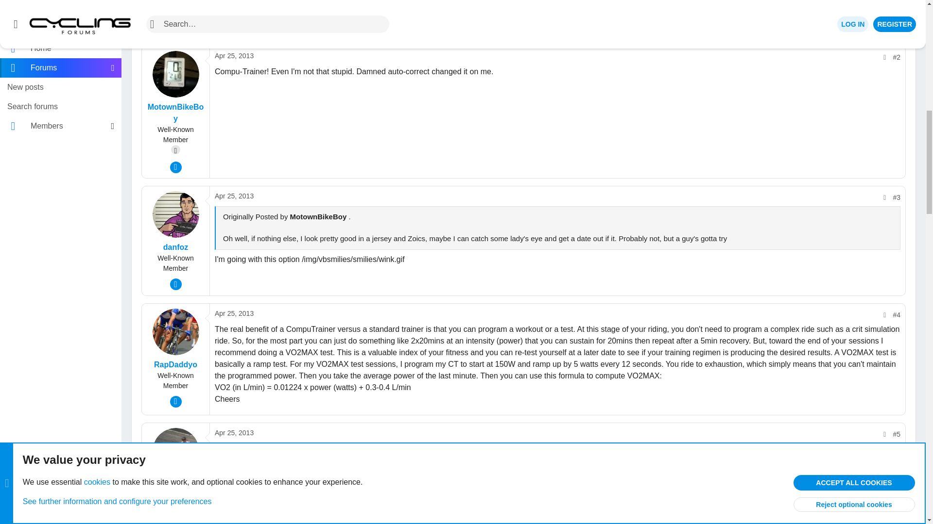  Describe the element at coordinates (234, 313) in the screenshot. I see `Apr 25, 2013 at 2:36 PM` at that location.